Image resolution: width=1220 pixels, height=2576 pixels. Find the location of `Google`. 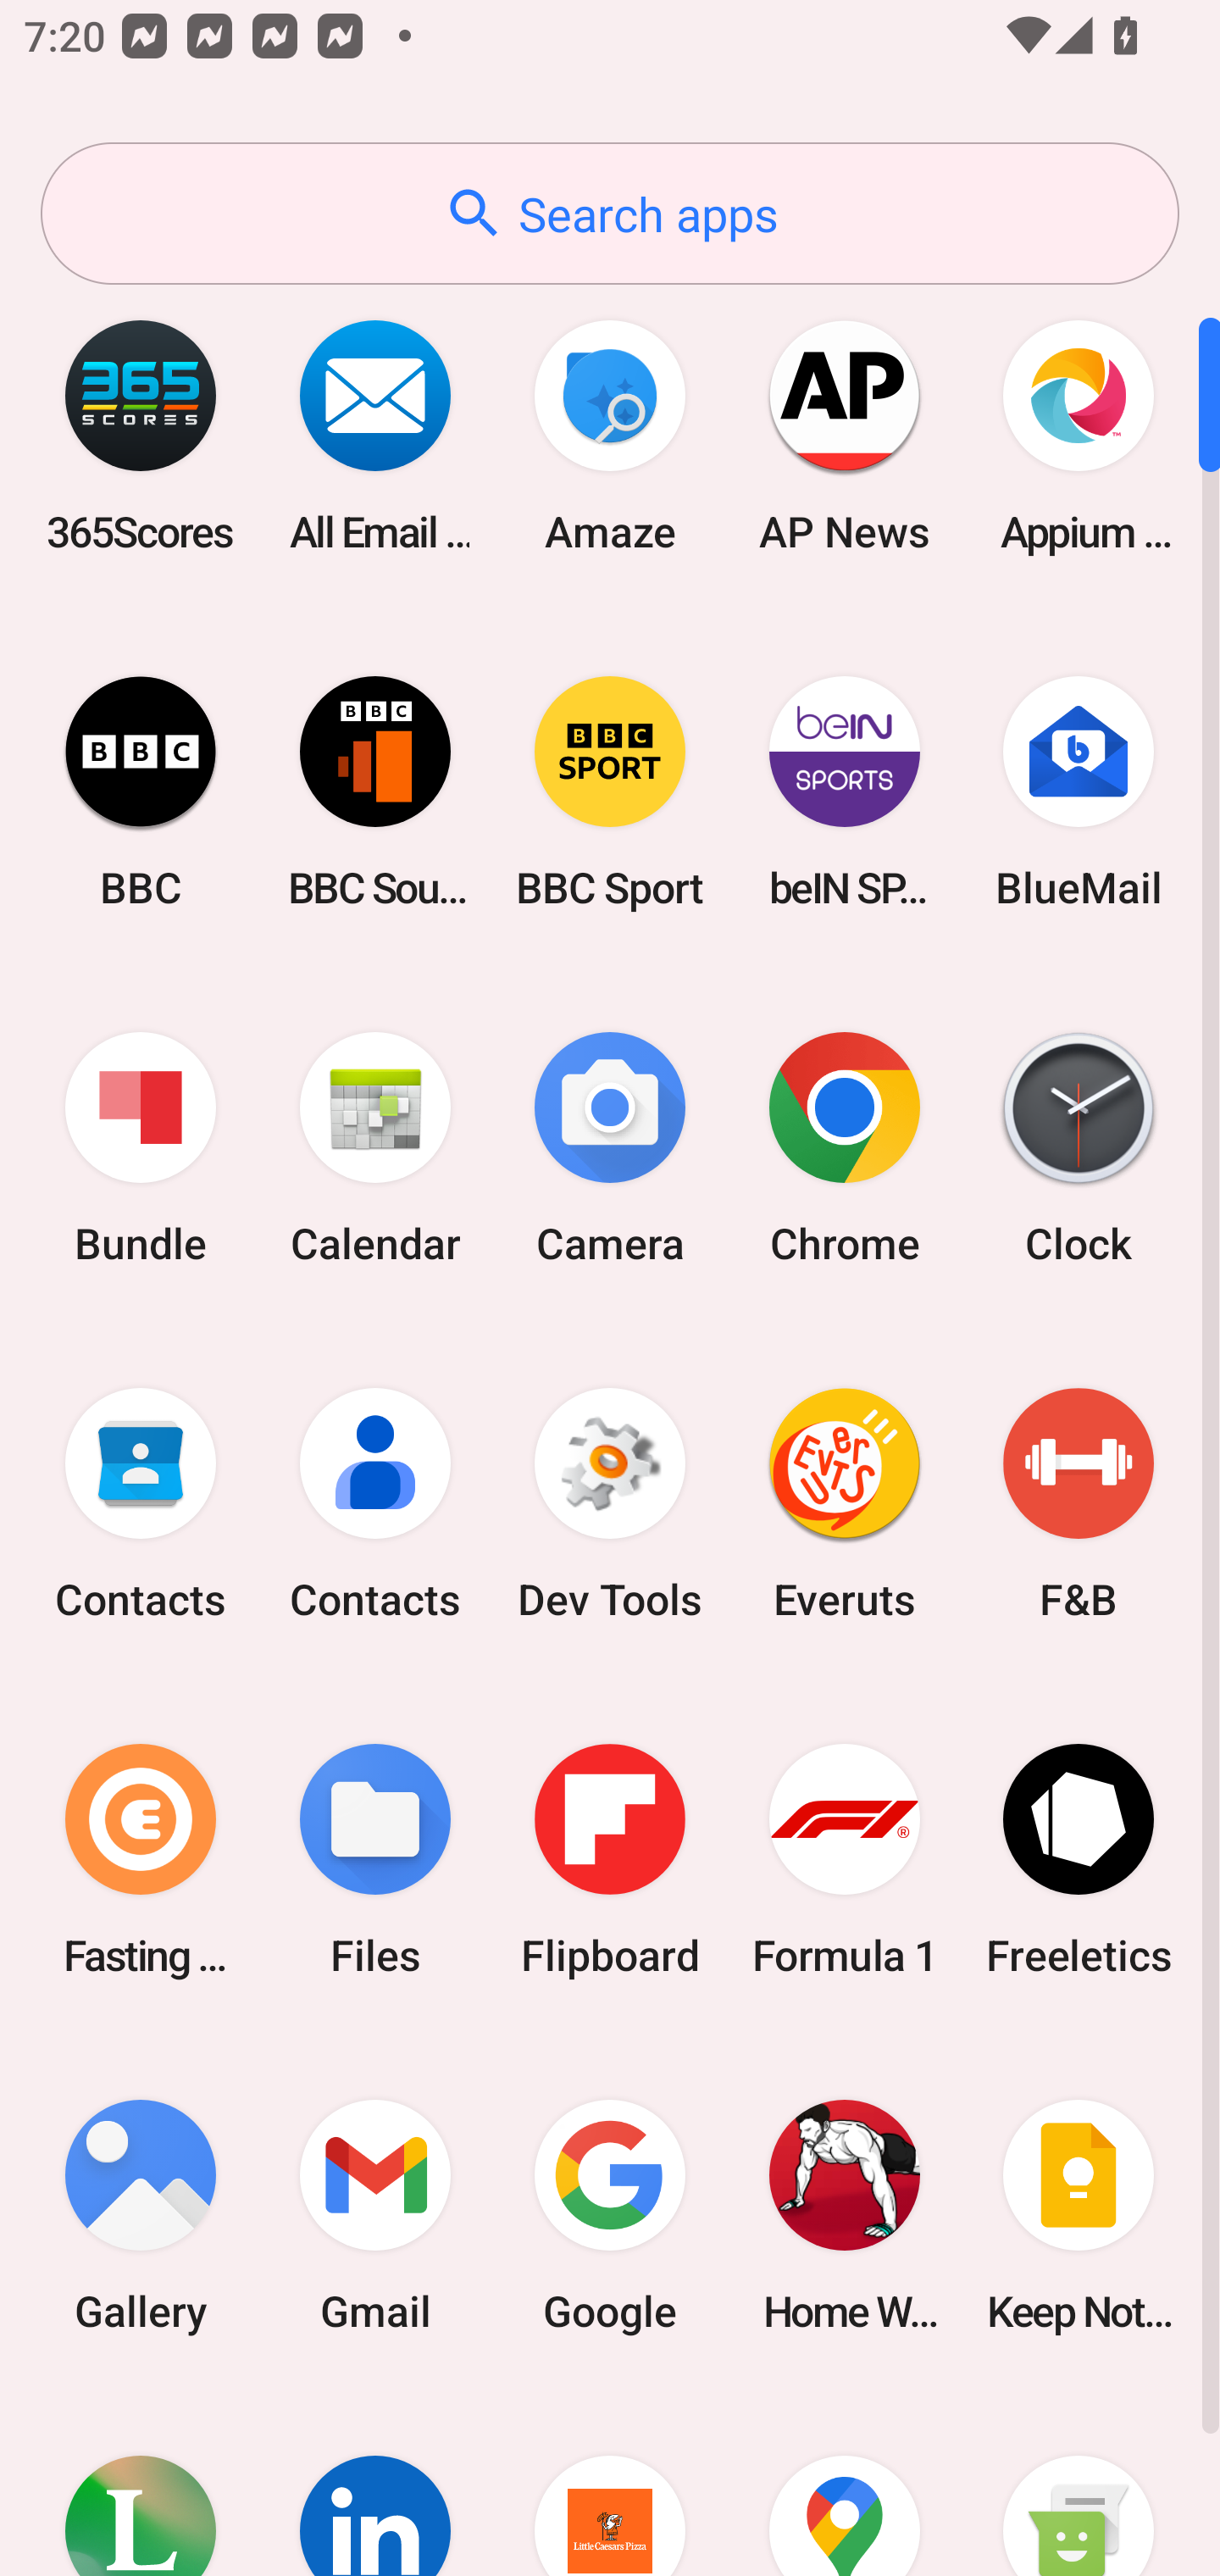

Google is located at coordinates (610, 2215).